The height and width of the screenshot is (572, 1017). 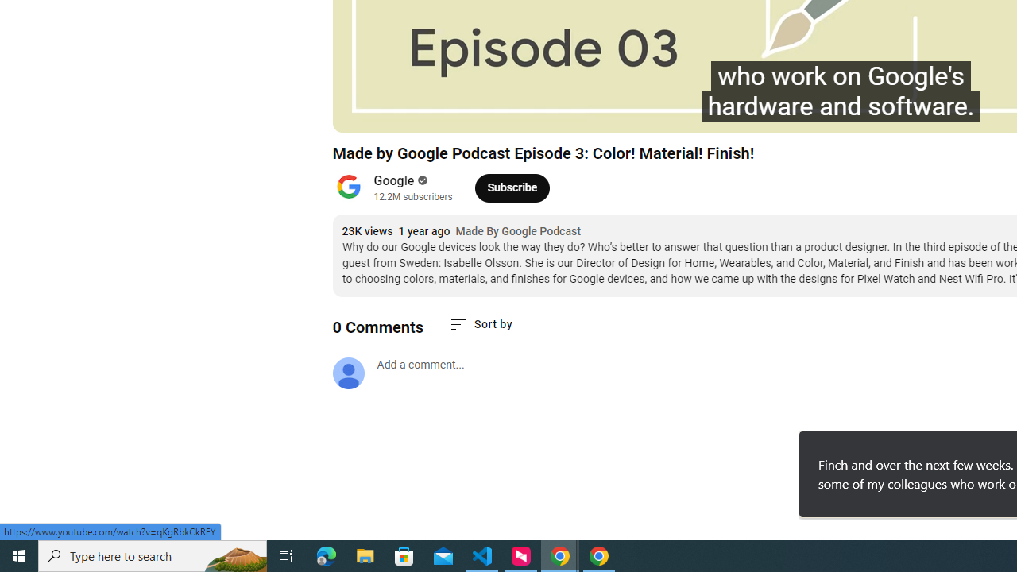 I want to click on Mute (m), so click(x=435, y=113).